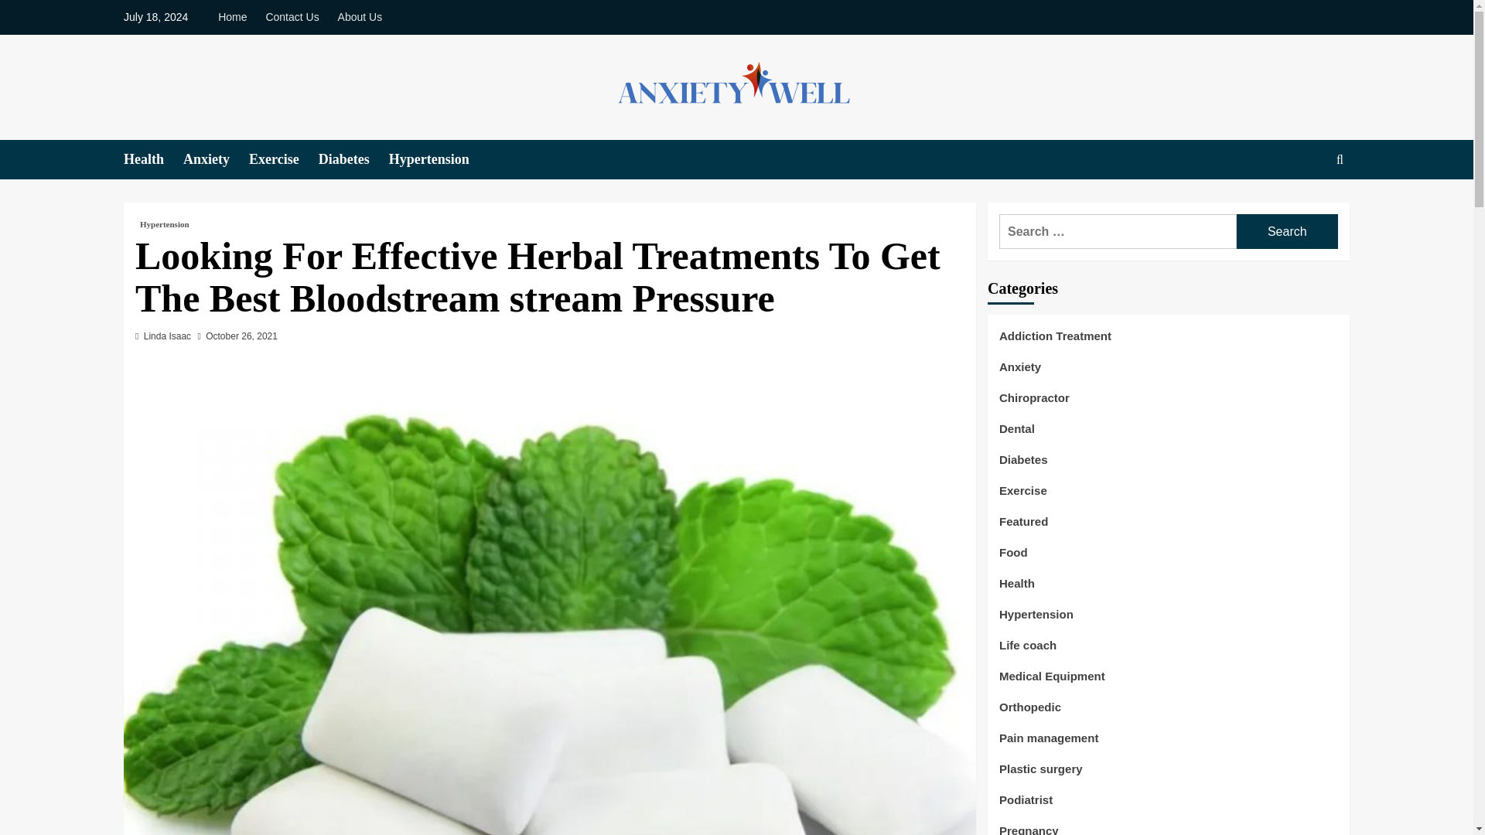 Image resolution: width=1485 pixels, height=835 pixels. What do you see at coordinates (439, 159) in the screenshot?
I see `Hypertension` at bounding box center [439, 159].